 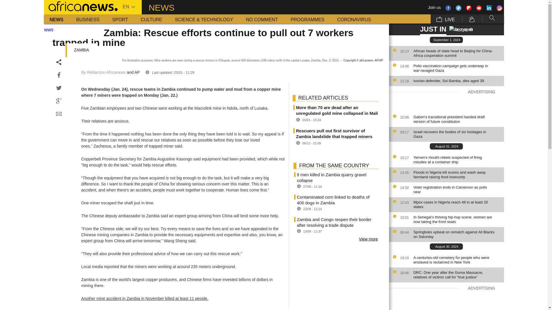 I want to click on BUSINESS, so click(x=88, y=19).